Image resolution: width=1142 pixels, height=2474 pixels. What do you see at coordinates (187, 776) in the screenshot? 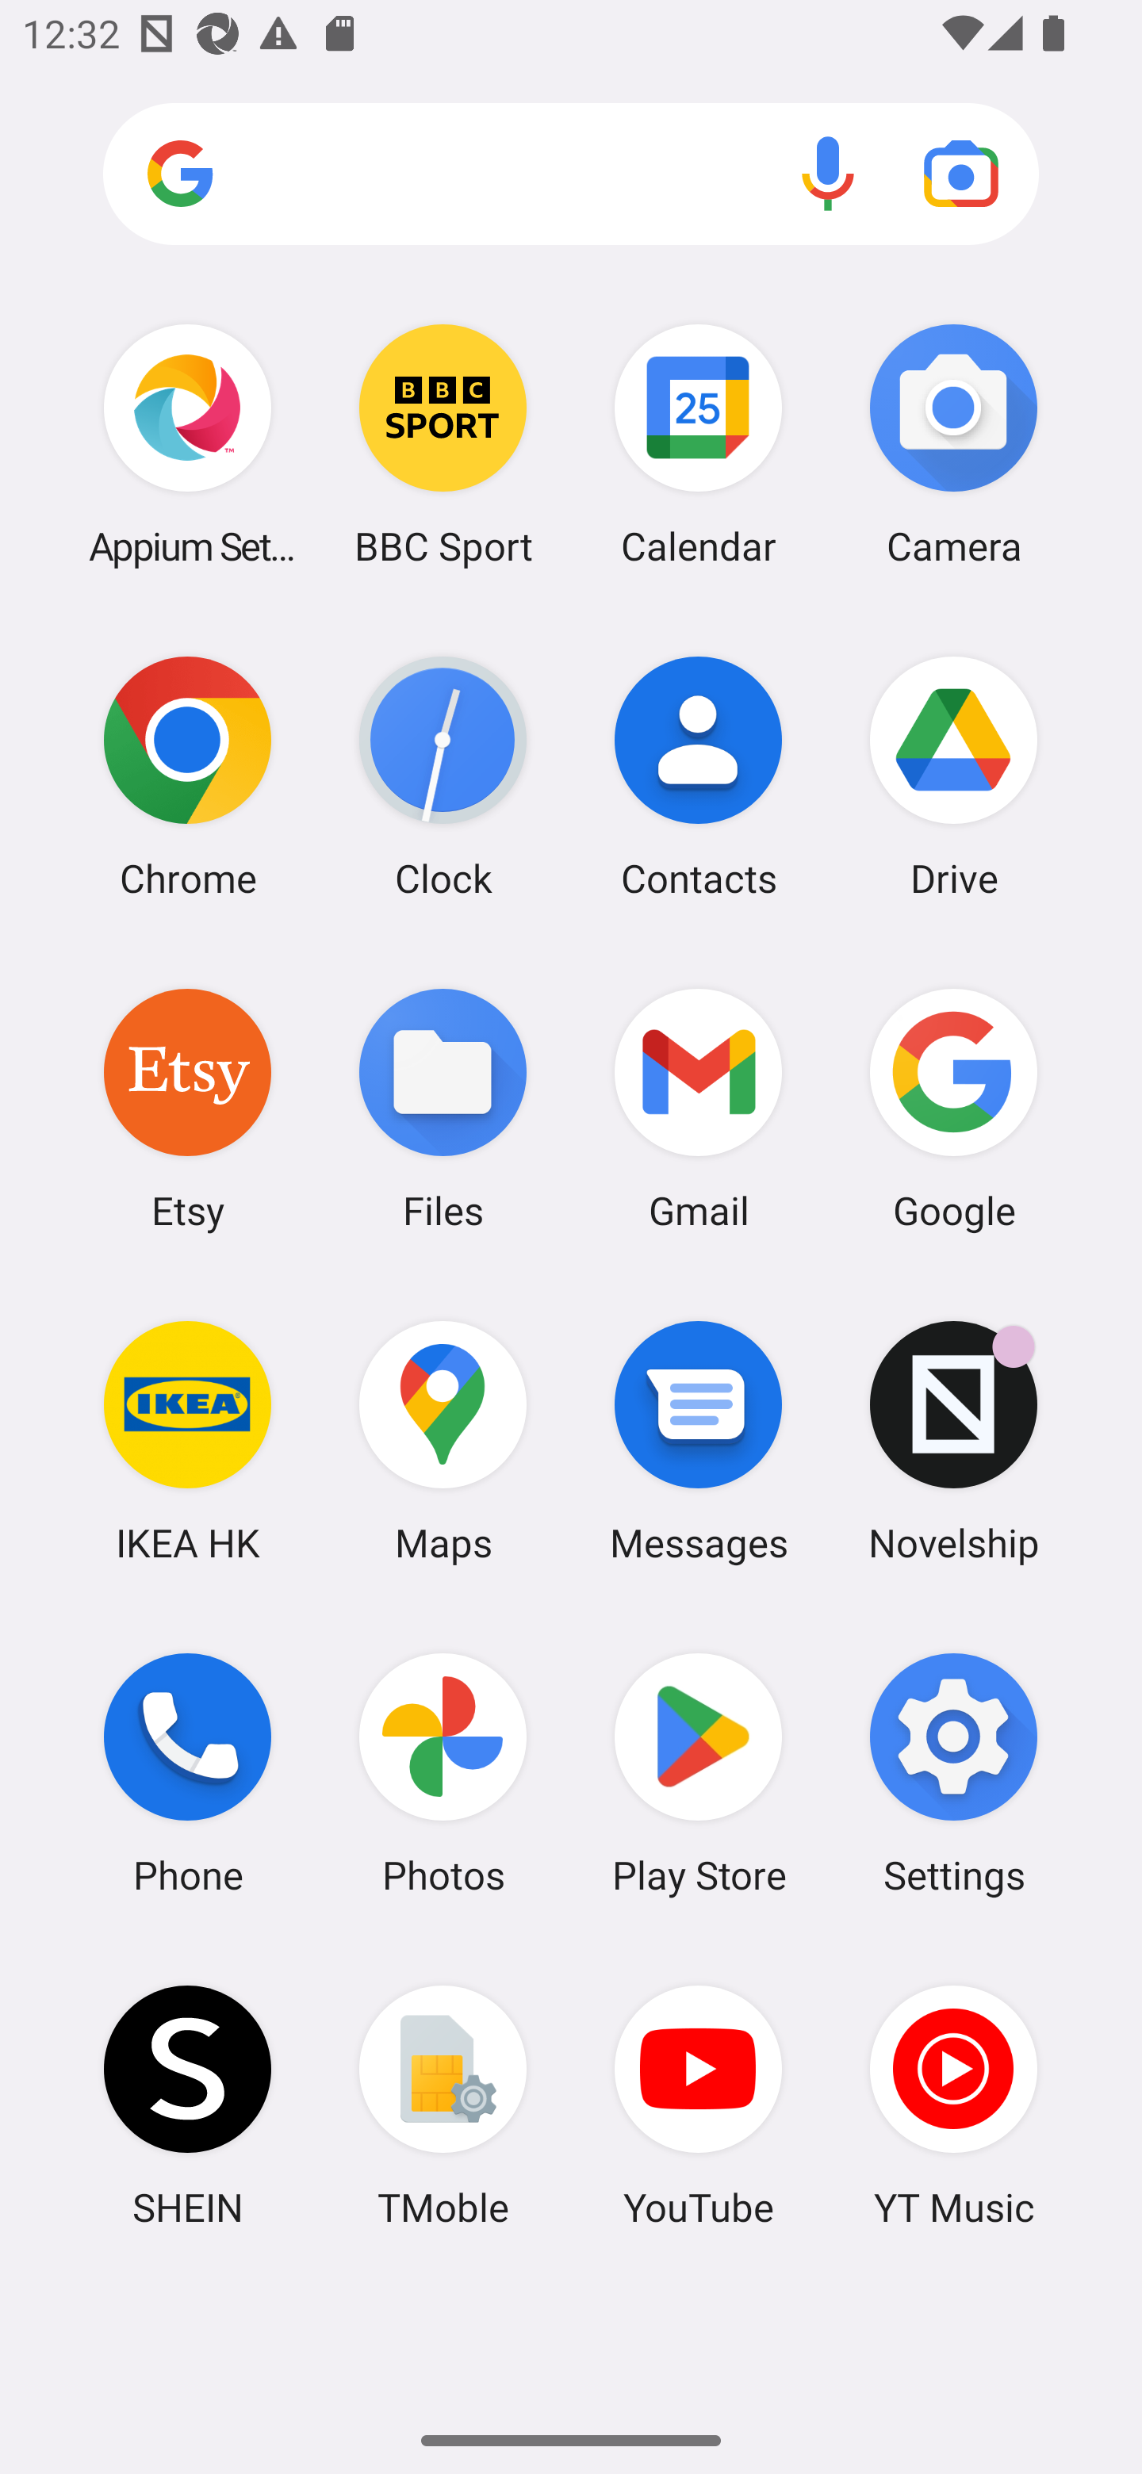
I see `Chrome` at bounding box center [187, 776].